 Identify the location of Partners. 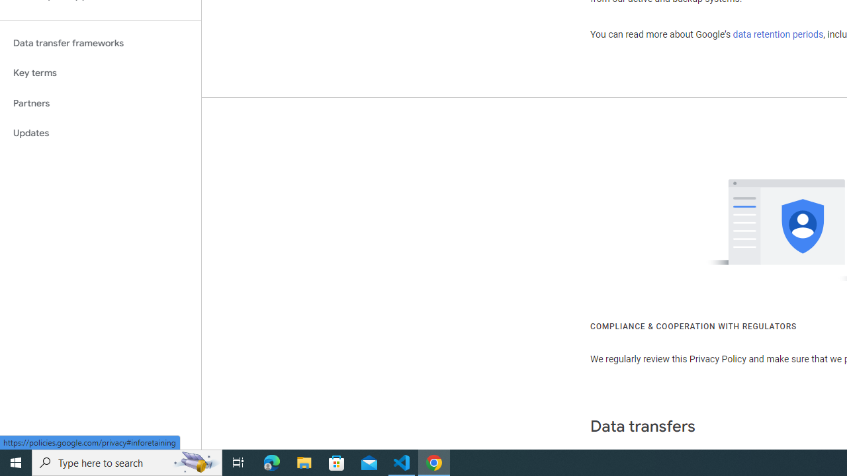
(101, 103).